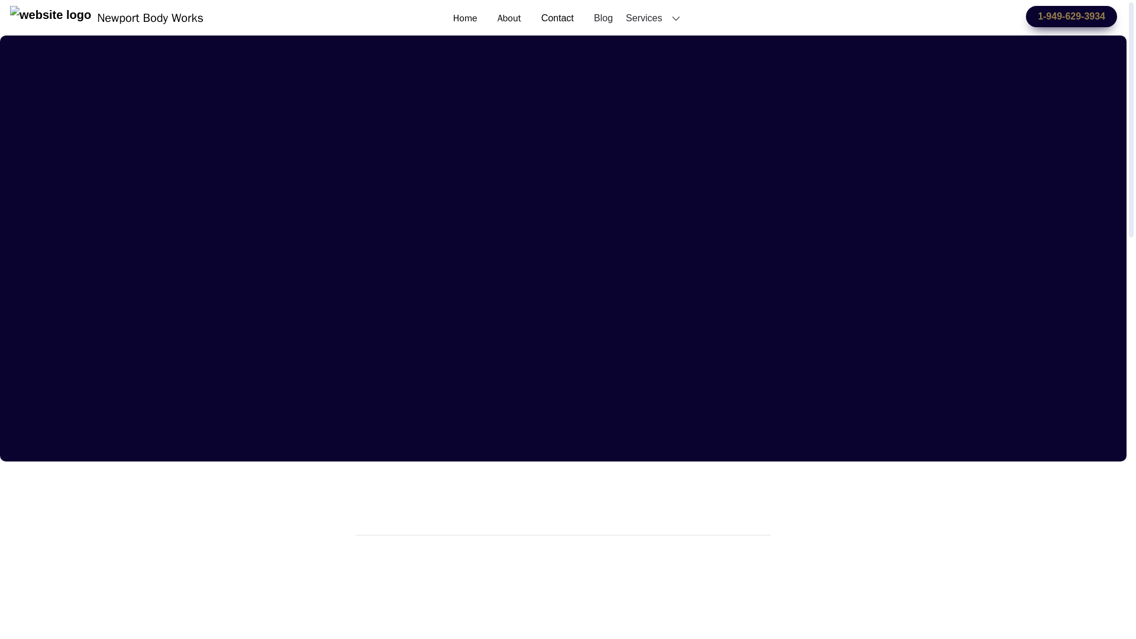 The height and width of the screenshot is (639, 1136). I want to click on Home, so click(465, 18).